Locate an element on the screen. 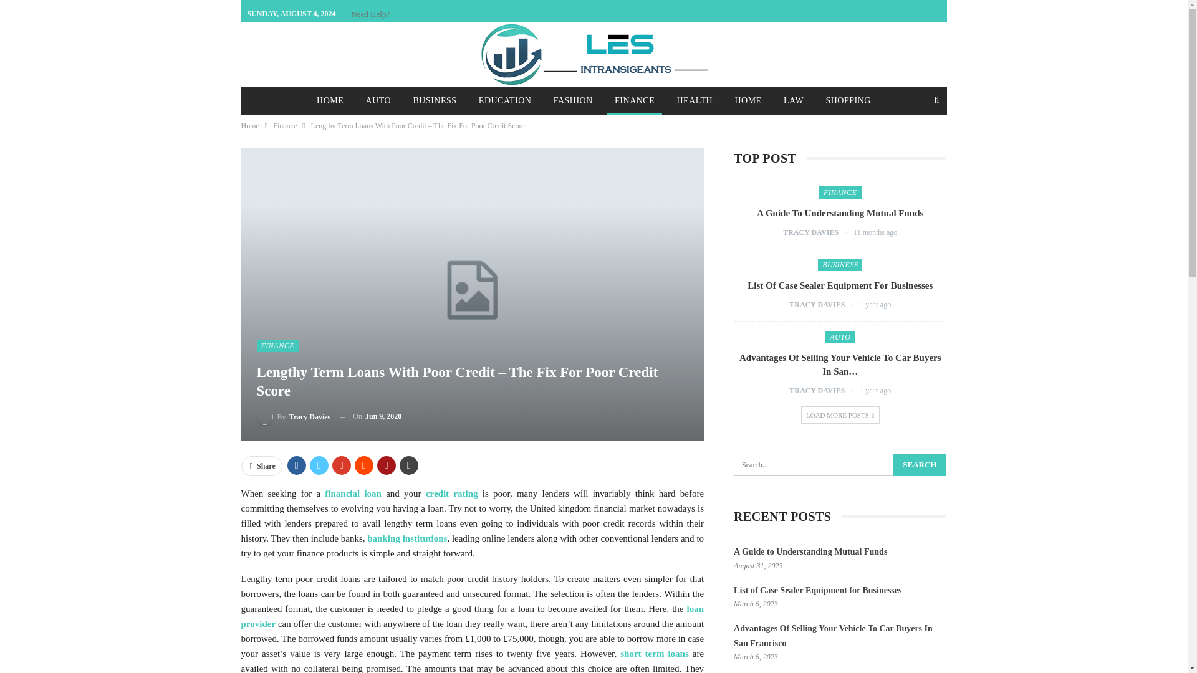 This screenshot has width=1197, height=673. FASHION is located at coordinates (573, 101).